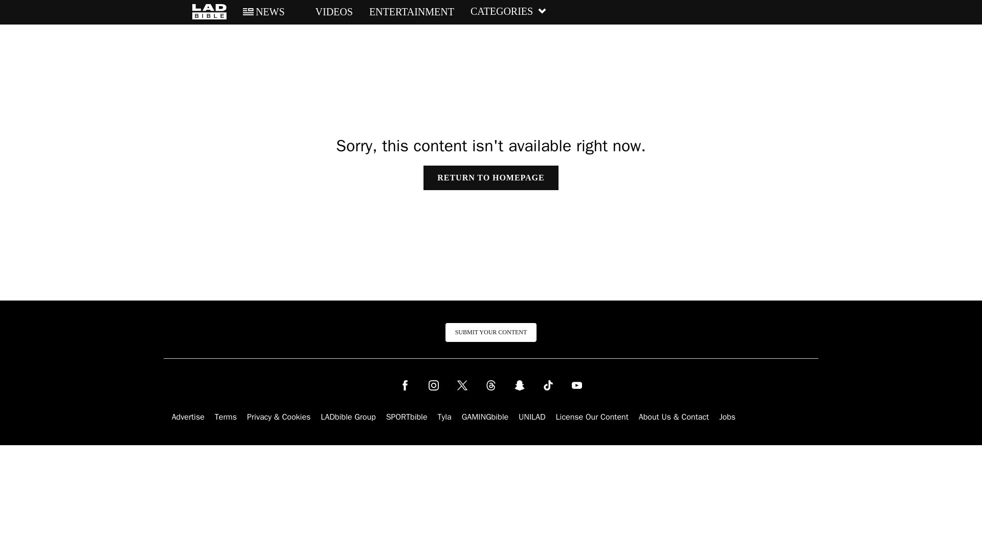  What do you see at coordinates (327, 12) in the screenshot?
I see `VIDEOS` at bounding box center [327, 12].